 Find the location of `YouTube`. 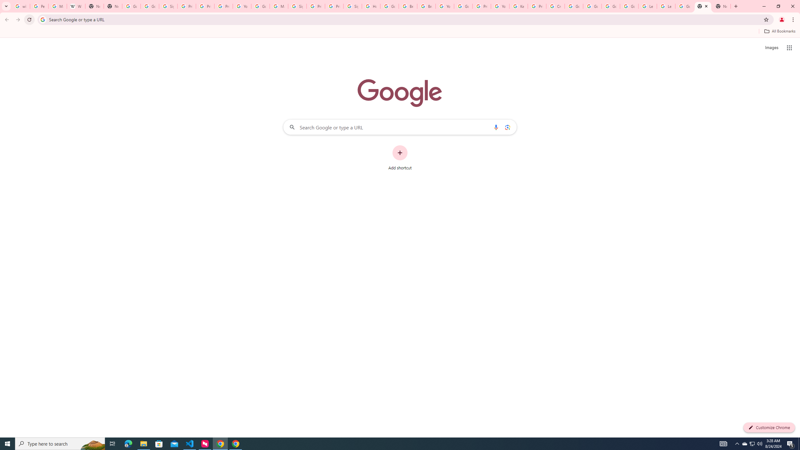

YouTube is located at coordinates (242, 6).